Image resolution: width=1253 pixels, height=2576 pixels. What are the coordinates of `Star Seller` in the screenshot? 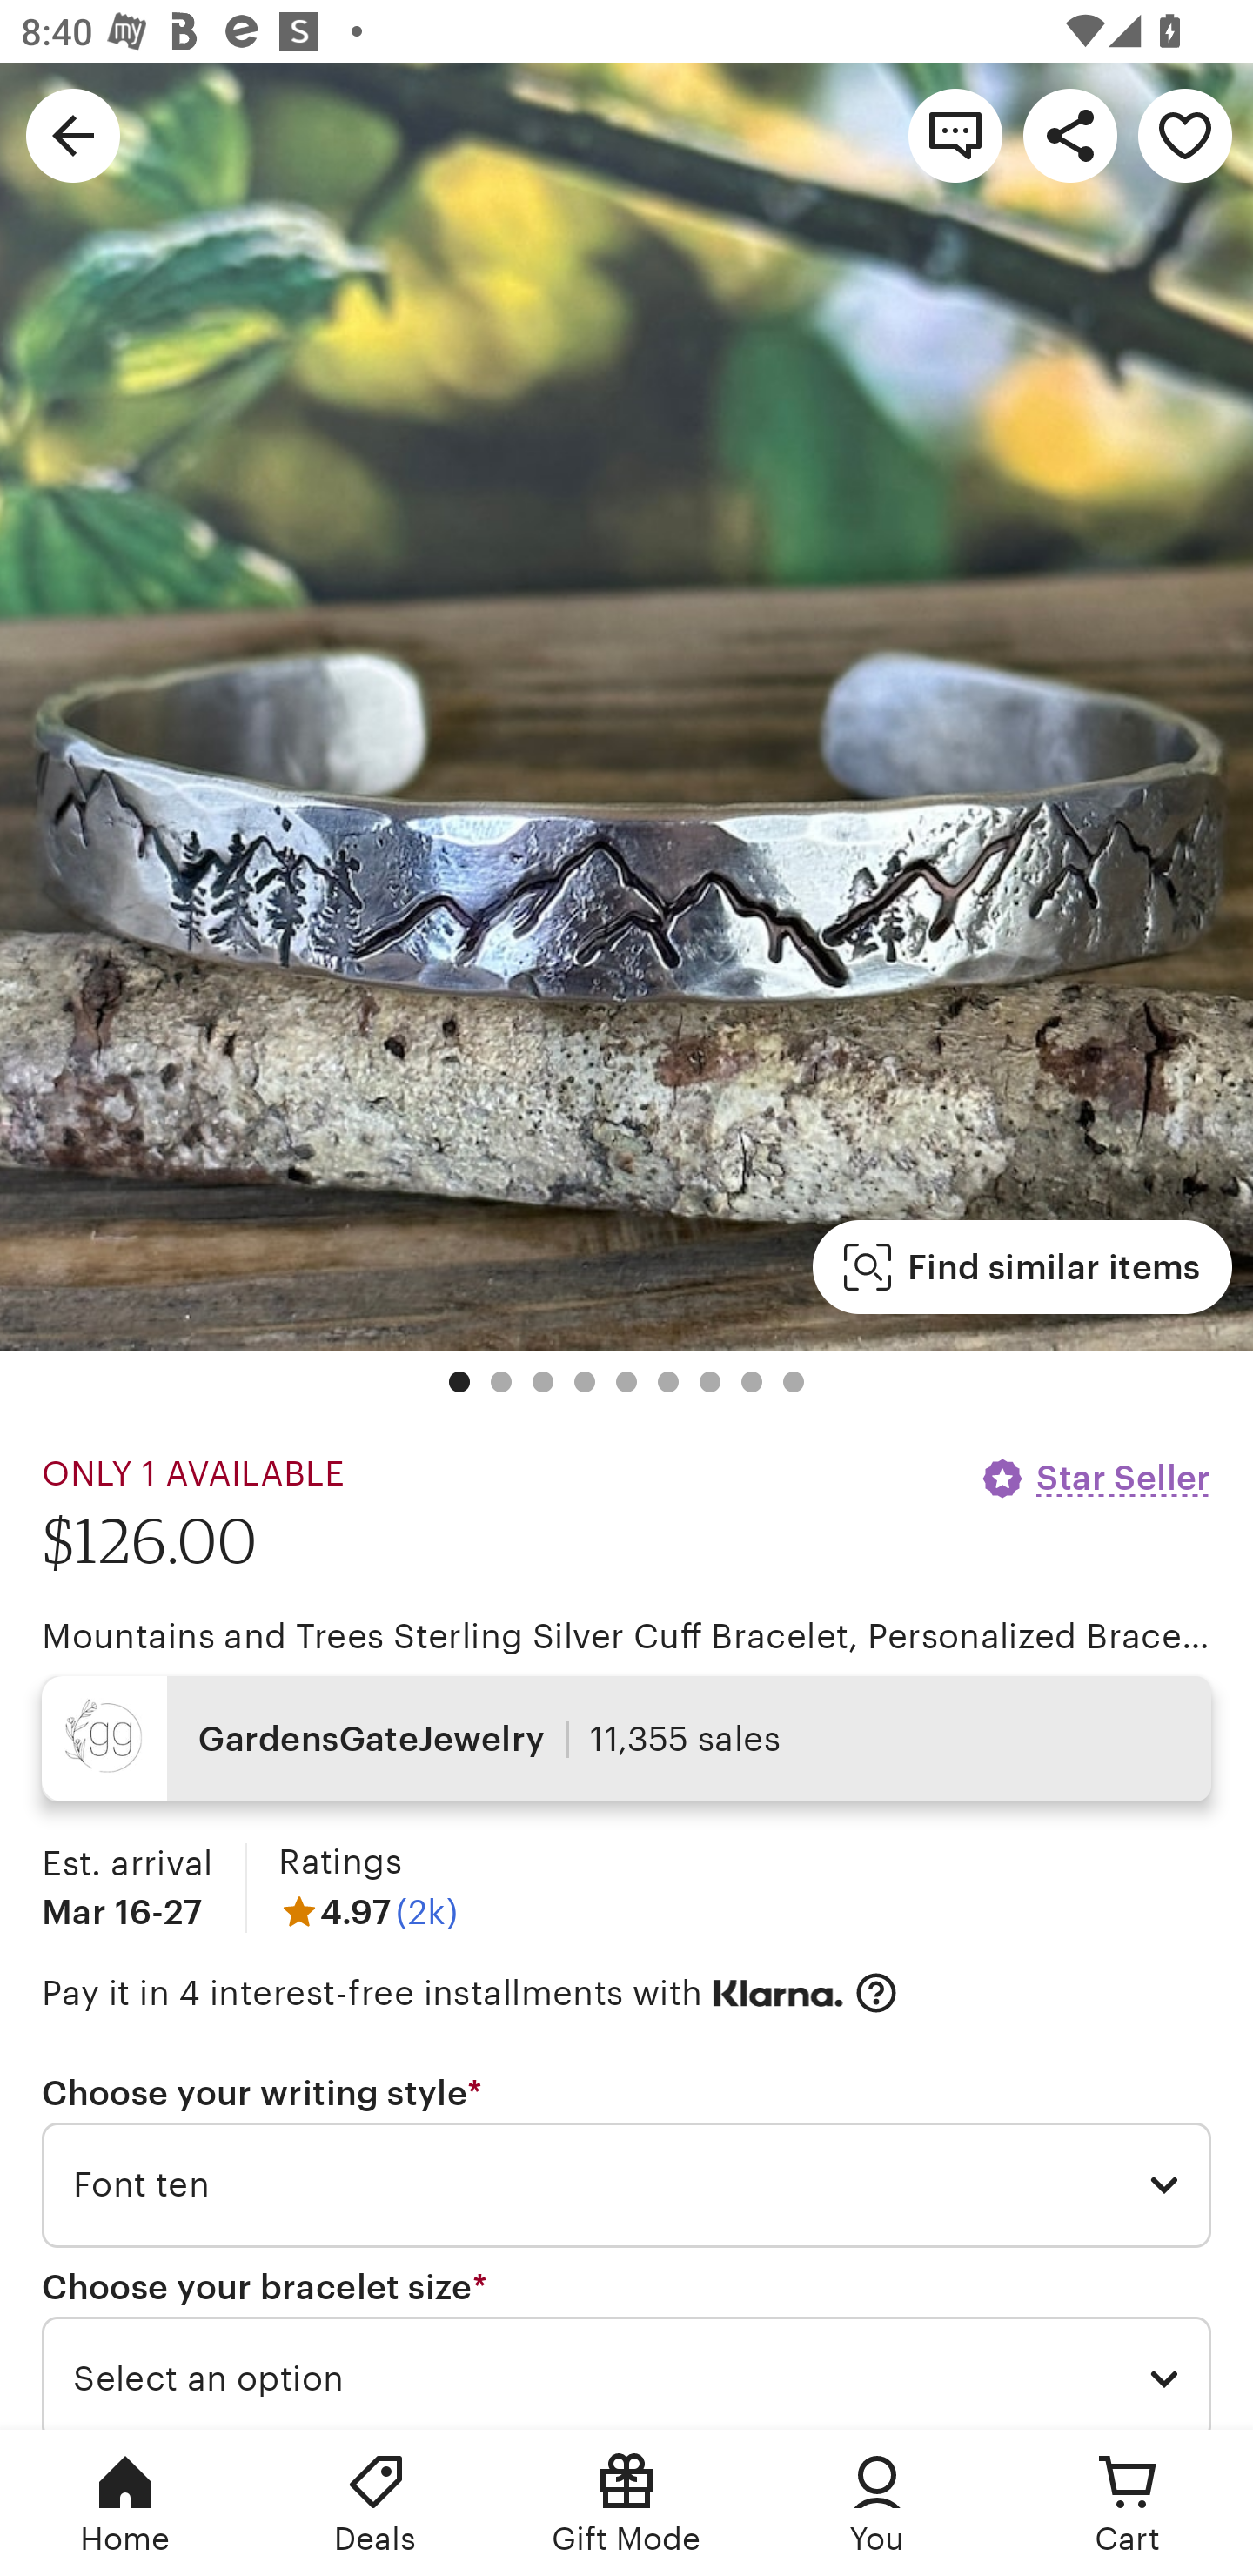 It's located at (1095, 1478).